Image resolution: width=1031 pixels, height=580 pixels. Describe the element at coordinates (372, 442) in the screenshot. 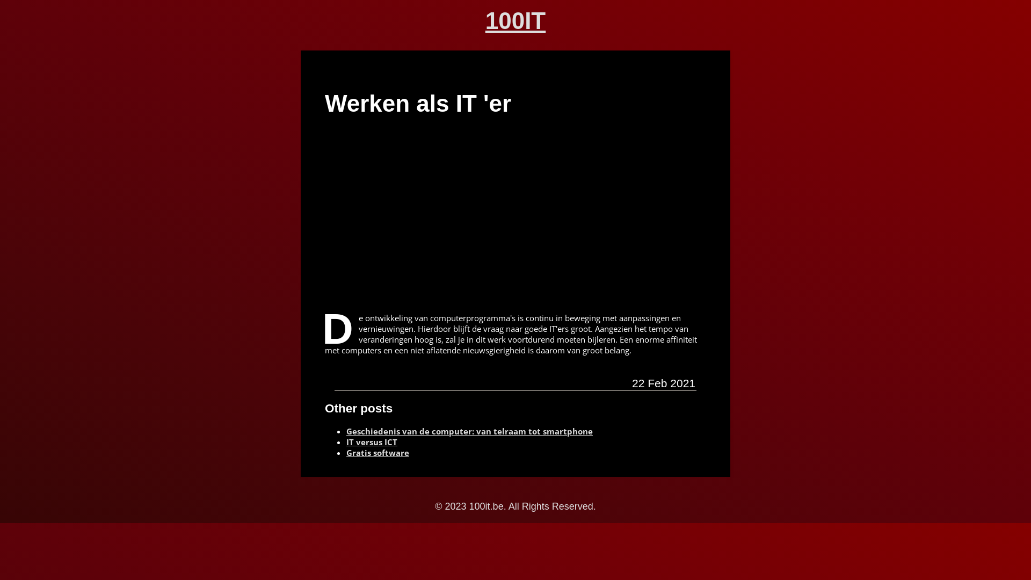

I see `IT versus ICT` at that location.